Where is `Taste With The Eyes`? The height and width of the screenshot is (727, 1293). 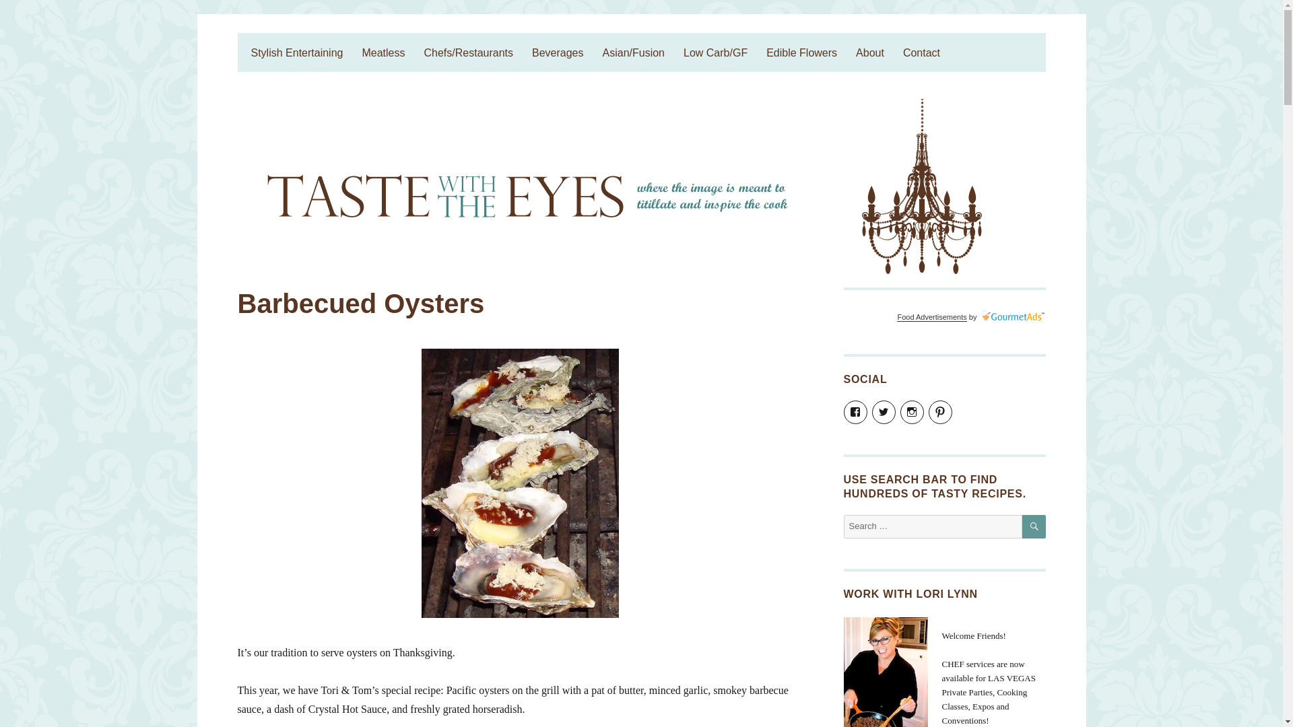 Taste With The Eyes is located at coordinates (327, 44).